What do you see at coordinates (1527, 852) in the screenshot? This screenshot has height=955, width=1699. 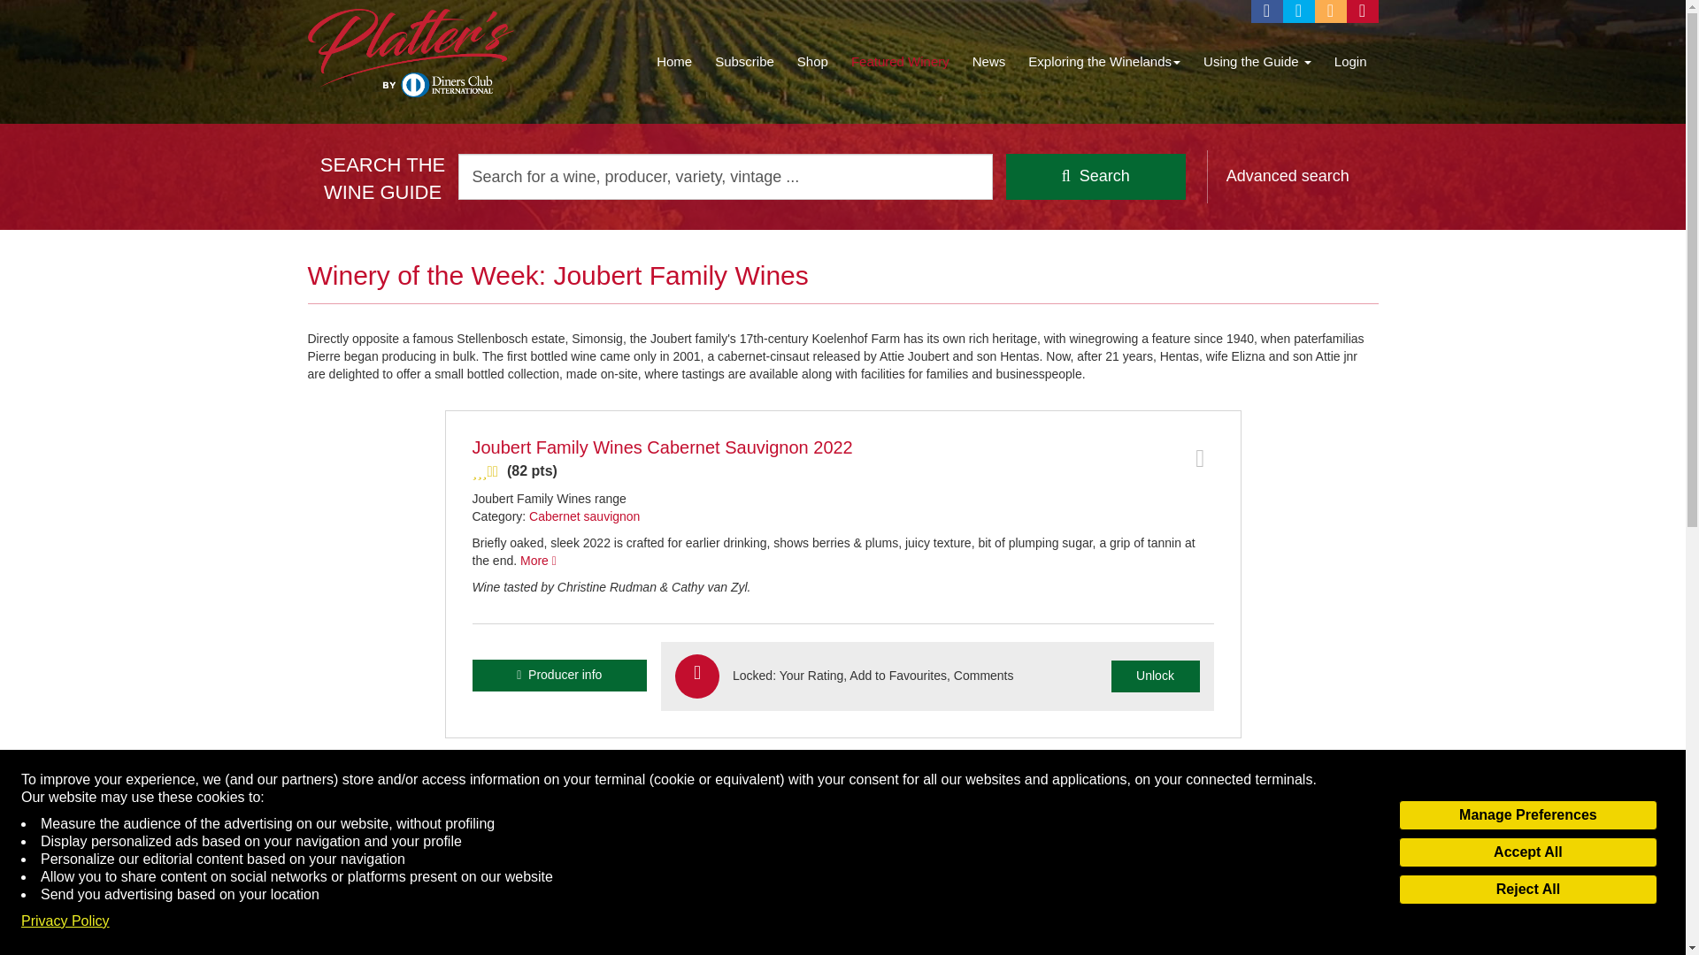 I see `Accept All` at bounding box center [1527, 852].